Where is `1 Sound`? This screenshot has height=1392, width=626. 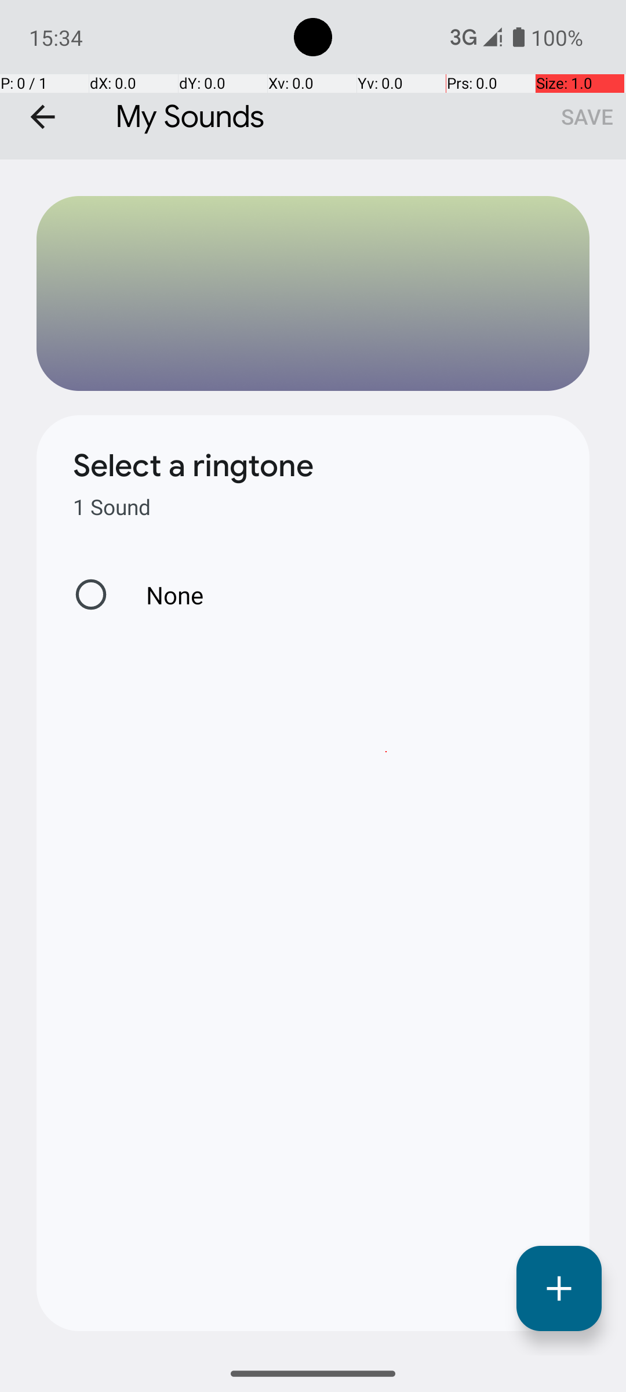
1 Sound is located at coordinates (112, 507).